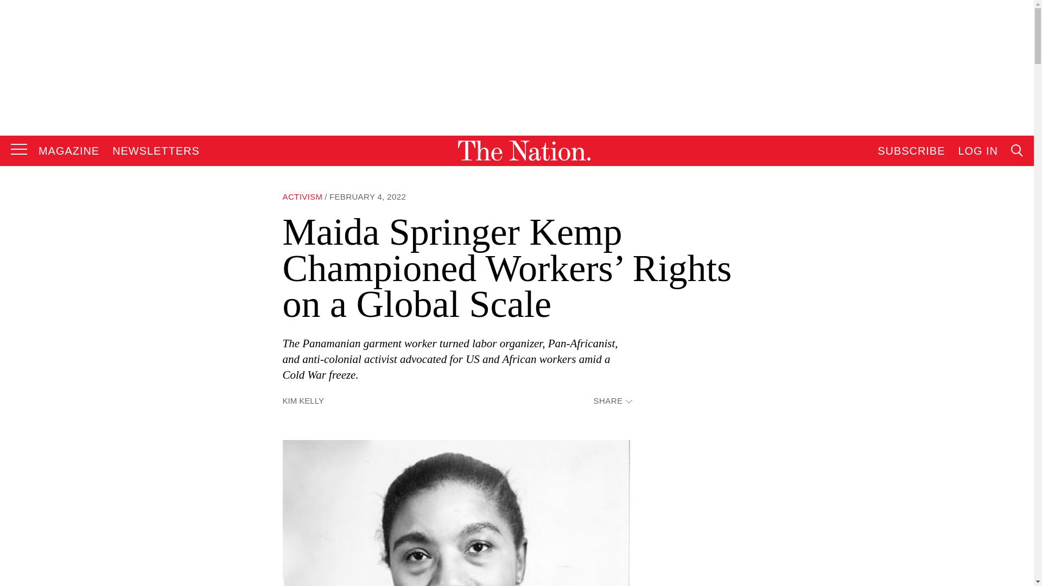 This screenshot has height=586, width=1042. I want to click on KIM KELLY, so click(303, 400).